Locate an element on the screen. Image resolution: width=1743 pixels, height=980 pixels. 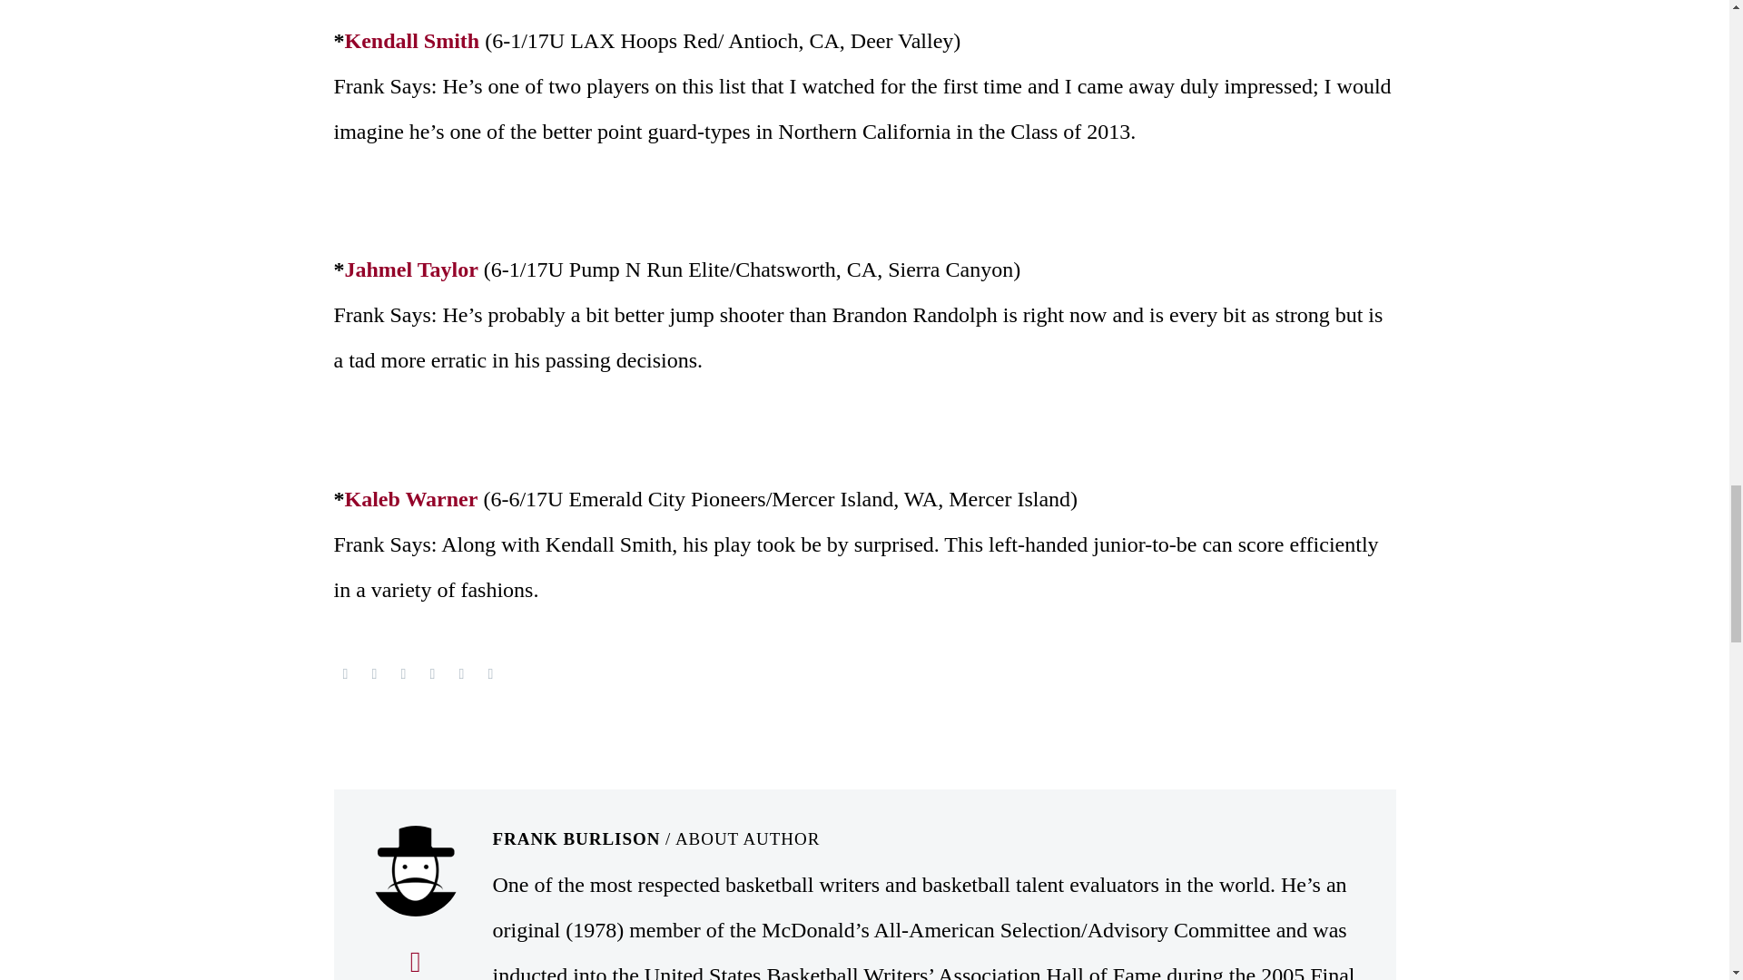
Reddit is located at coordinates (489, 673).